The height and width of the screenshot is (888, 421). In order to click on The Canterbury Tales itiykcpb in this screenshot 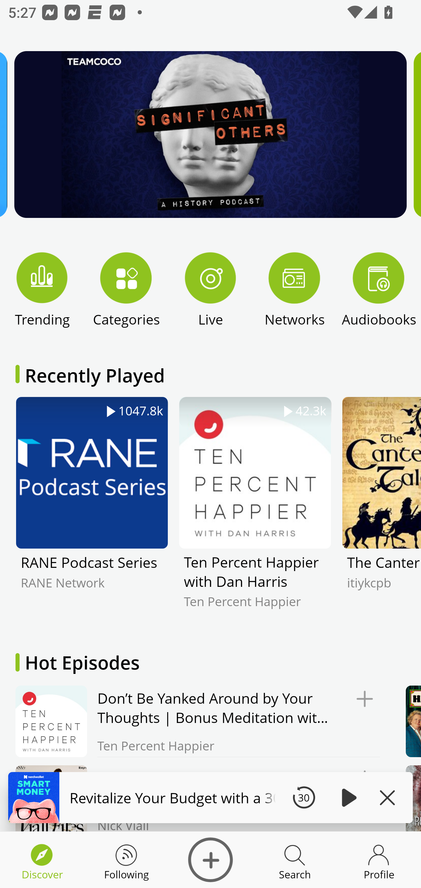, I will do `click(381, 511)`.